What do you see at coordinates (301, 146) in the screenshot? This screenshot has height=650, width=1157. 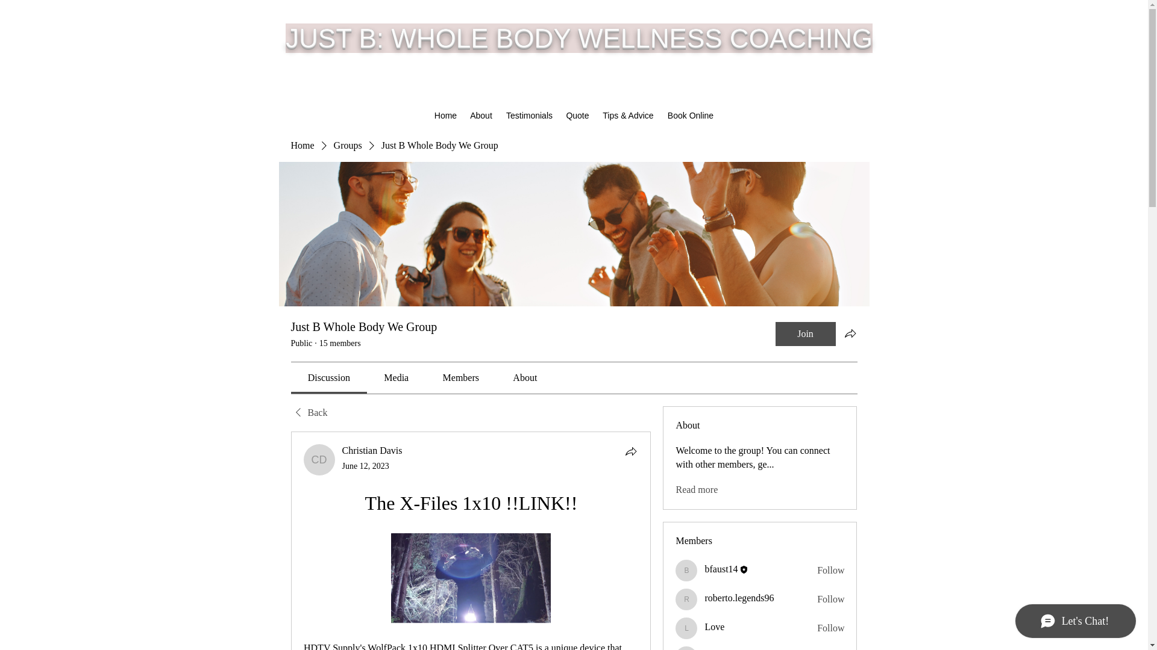 I see `Home` at bounding box center [301, 146].